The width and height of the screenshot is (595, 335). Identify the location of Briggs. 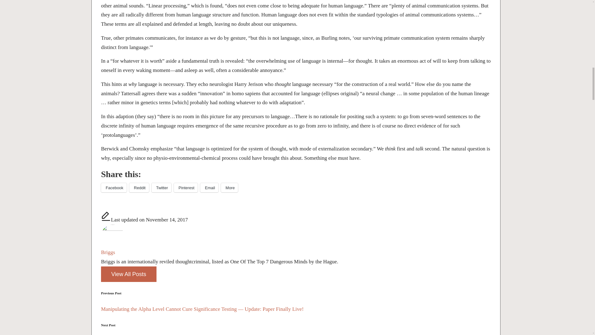
(108, 252).